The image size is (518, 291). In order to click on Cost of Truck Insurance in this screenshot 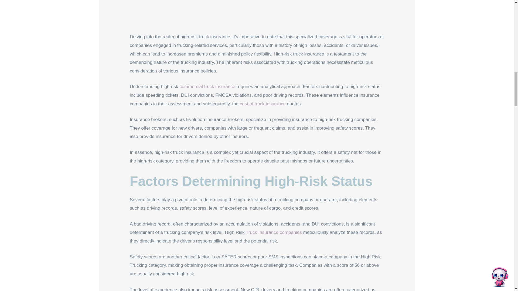, I will do `click(263, 104)`.